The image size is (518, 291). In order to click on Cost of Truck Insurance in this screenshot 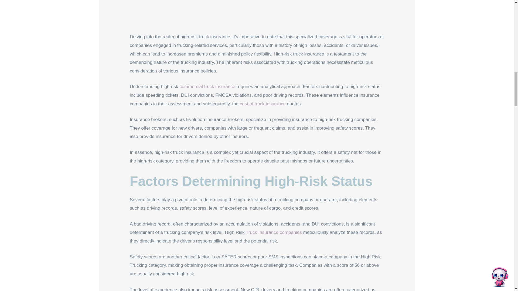, I will do `click(263, 104)`.